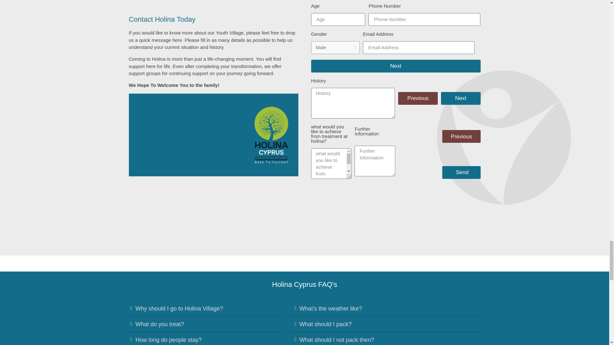 The width and height of the screenshot is (614, 345). Describe the element at coordinates (460, 98) in the screenshot. I see `Next` at that location.